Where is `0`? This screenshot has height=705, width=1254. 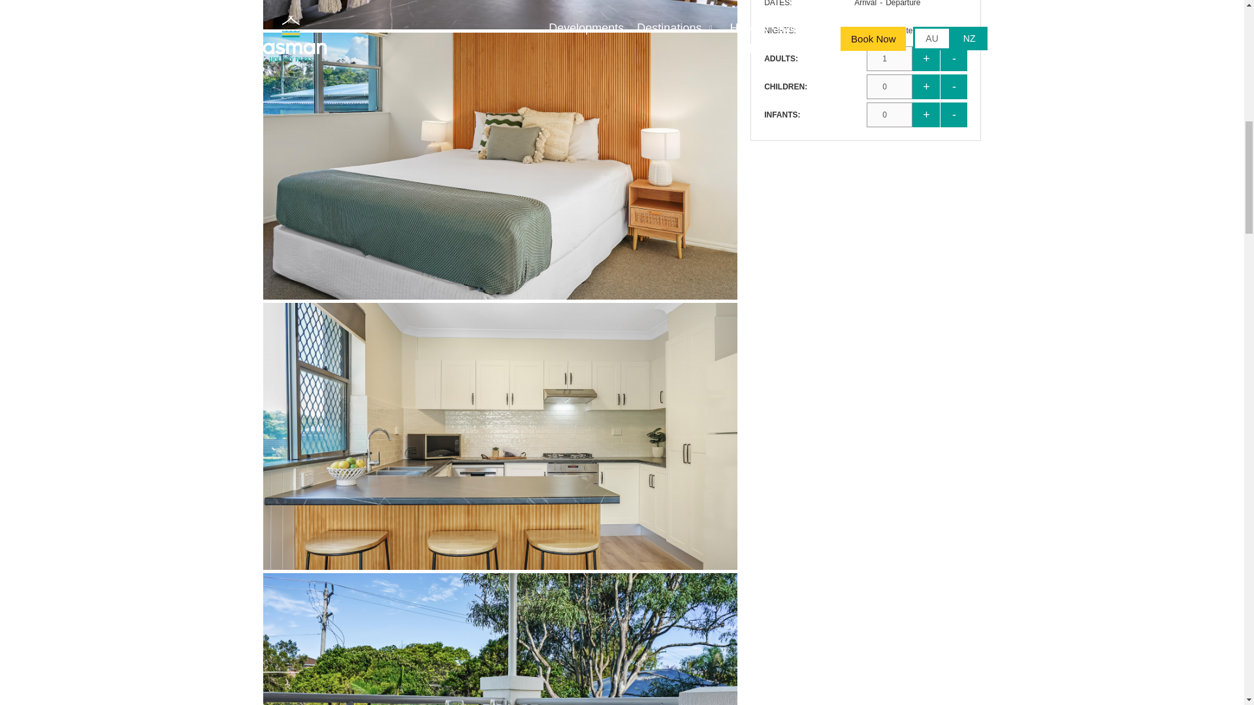 0 is located at coordinates (890, 115).